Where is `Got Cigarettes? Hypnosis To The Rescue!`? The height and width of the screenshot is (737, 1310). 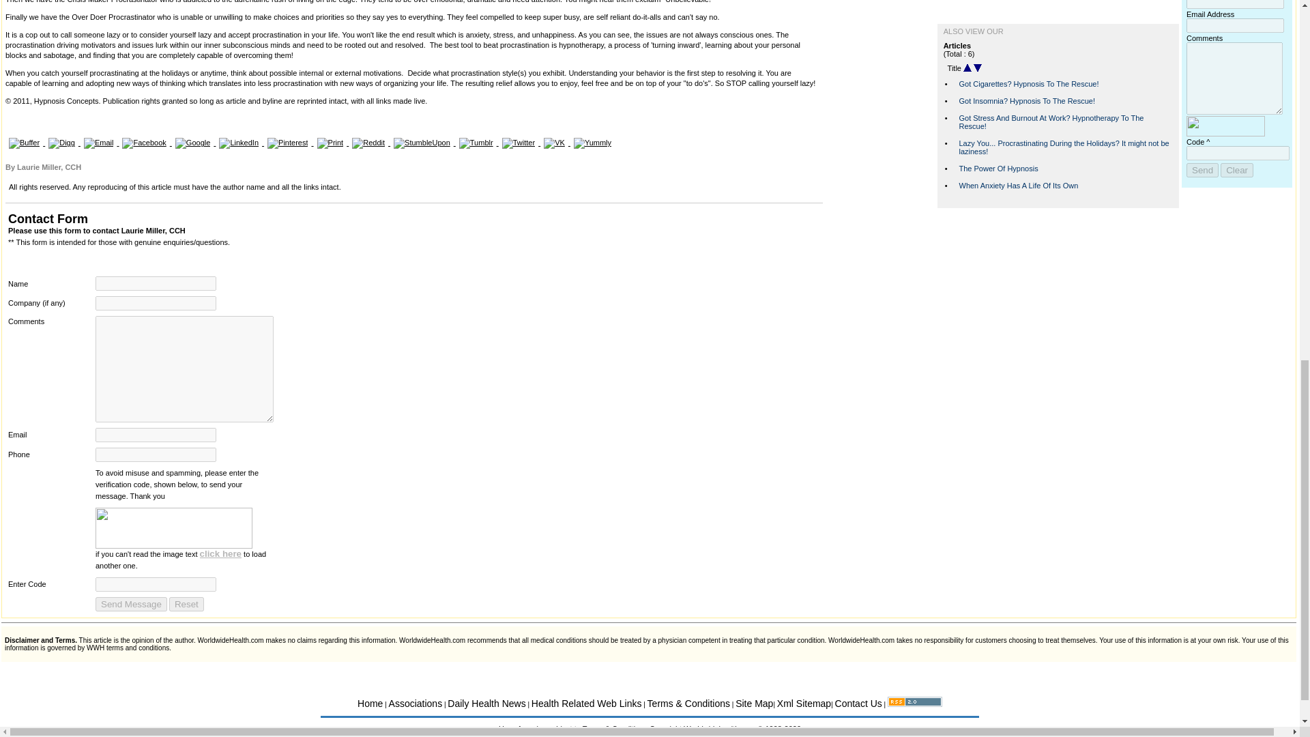 Got Cigarettes? Hypnosis To The Rescue! is located at coordinates (1029, 83).